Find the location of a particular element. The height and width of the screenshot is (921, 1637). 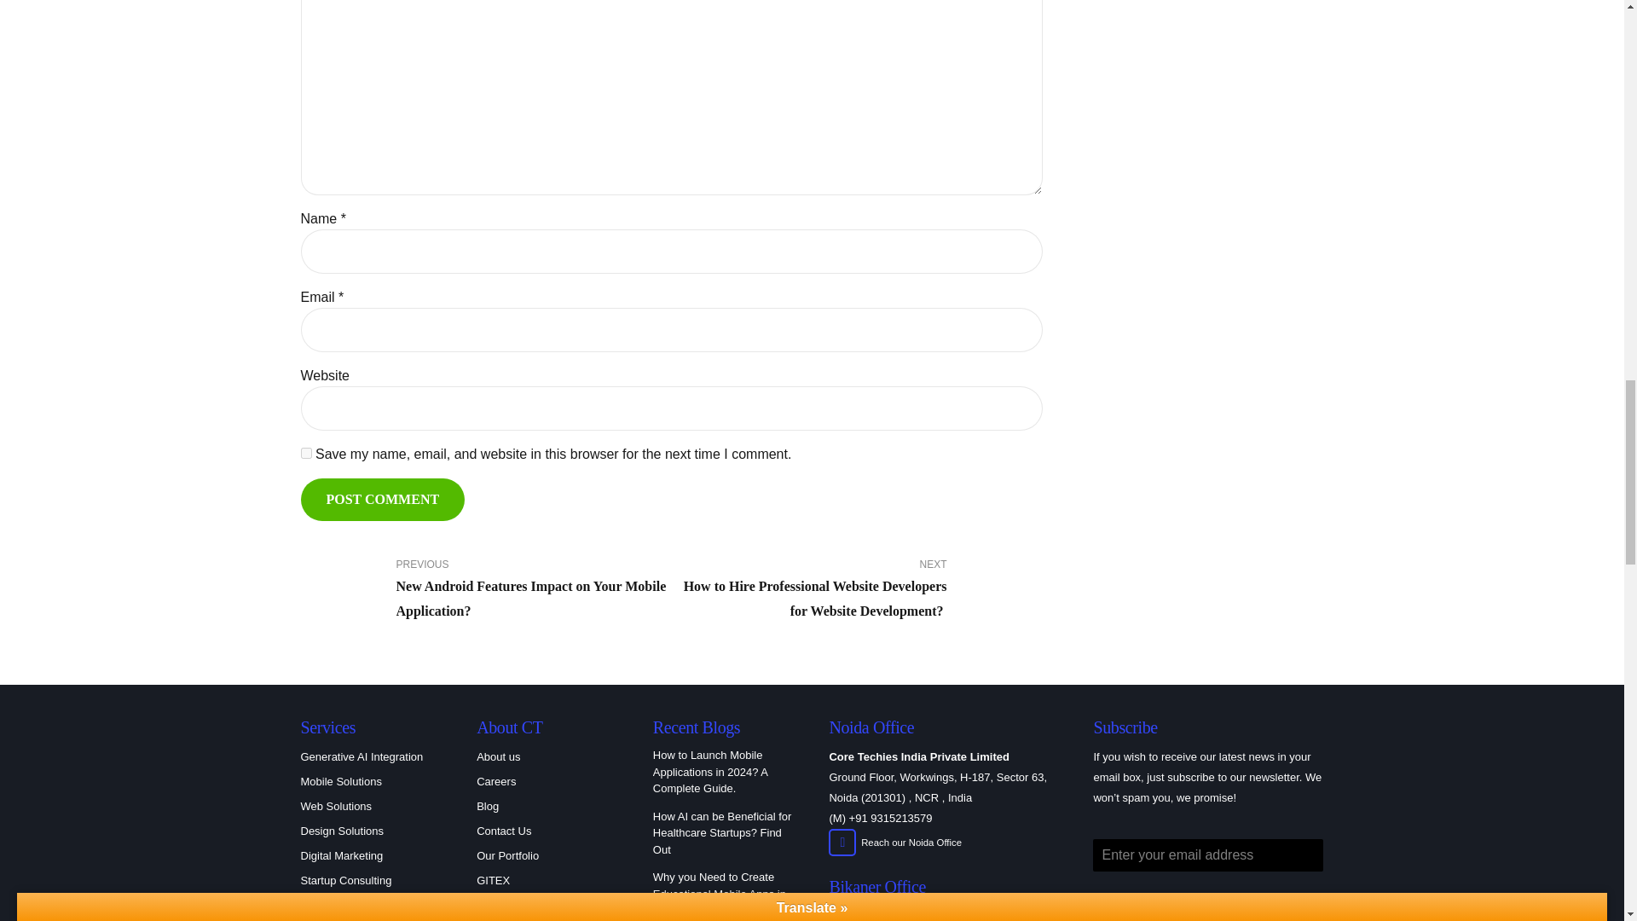

POST COMMENT is located at coordinates (382, 499).